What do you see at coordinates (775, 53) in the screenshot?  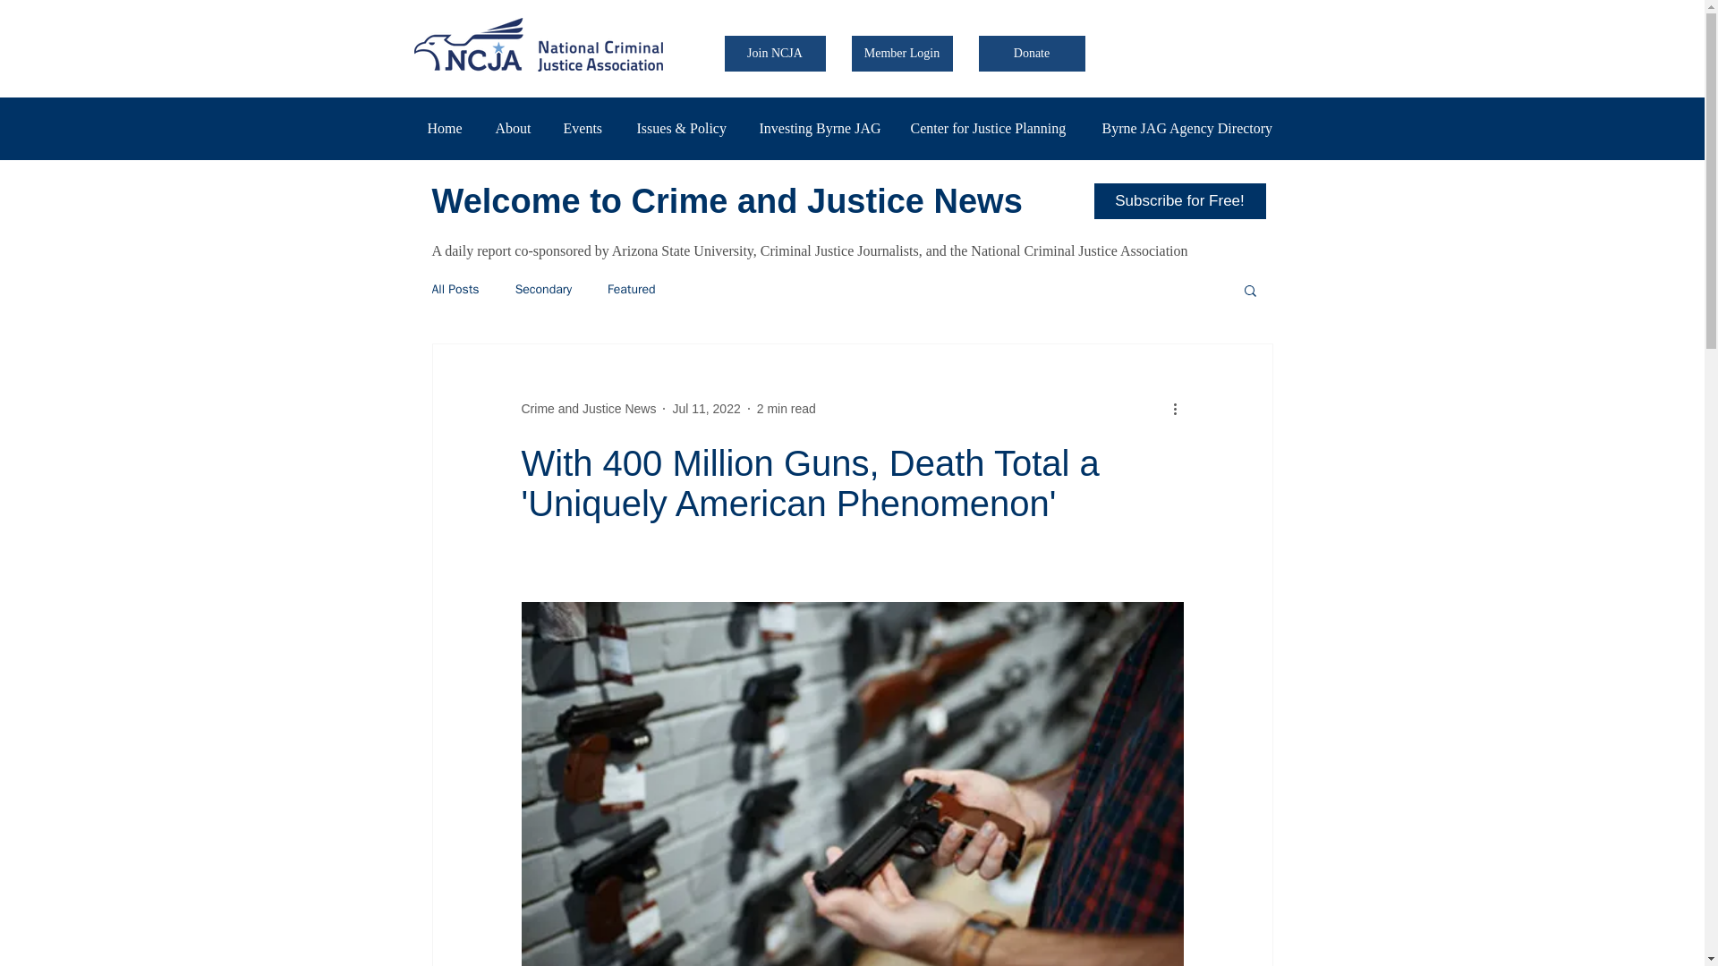 I see `Join NCJA` at bounding box center [775, 53].